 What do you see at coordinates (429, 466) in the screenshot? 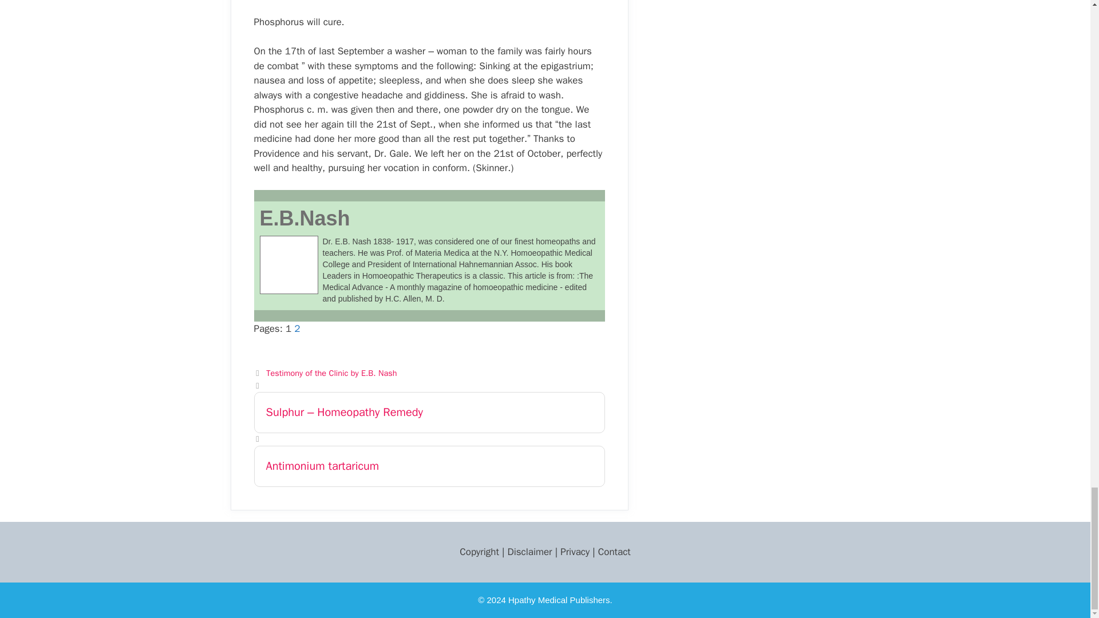
I see `Antimonium tartaricum` at bounding box center [429, 466].